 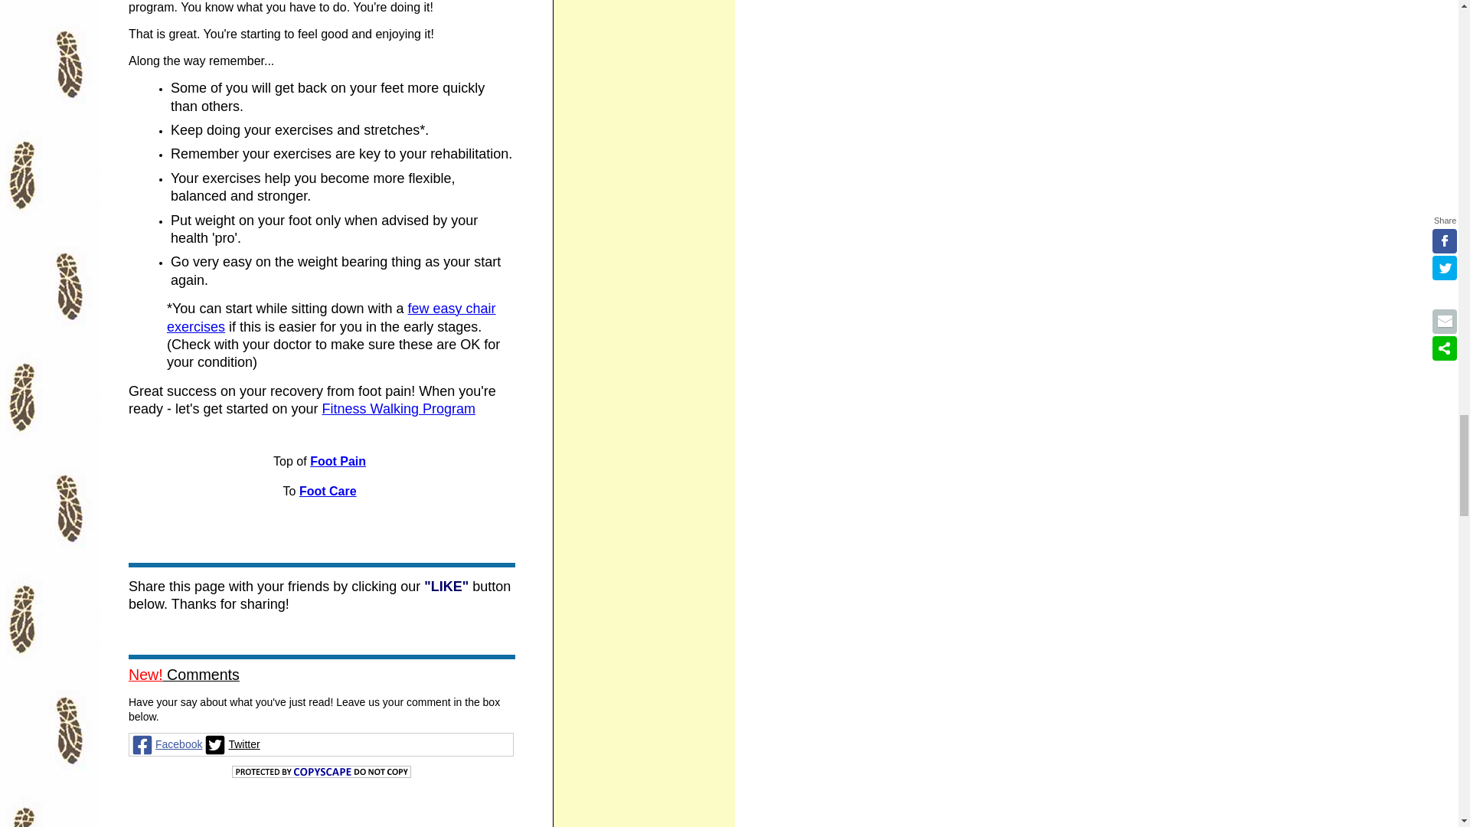 What do you see at coordinates (231, 744) in the screenshot?
I see `Twitter` at bounding box center [231, 744].